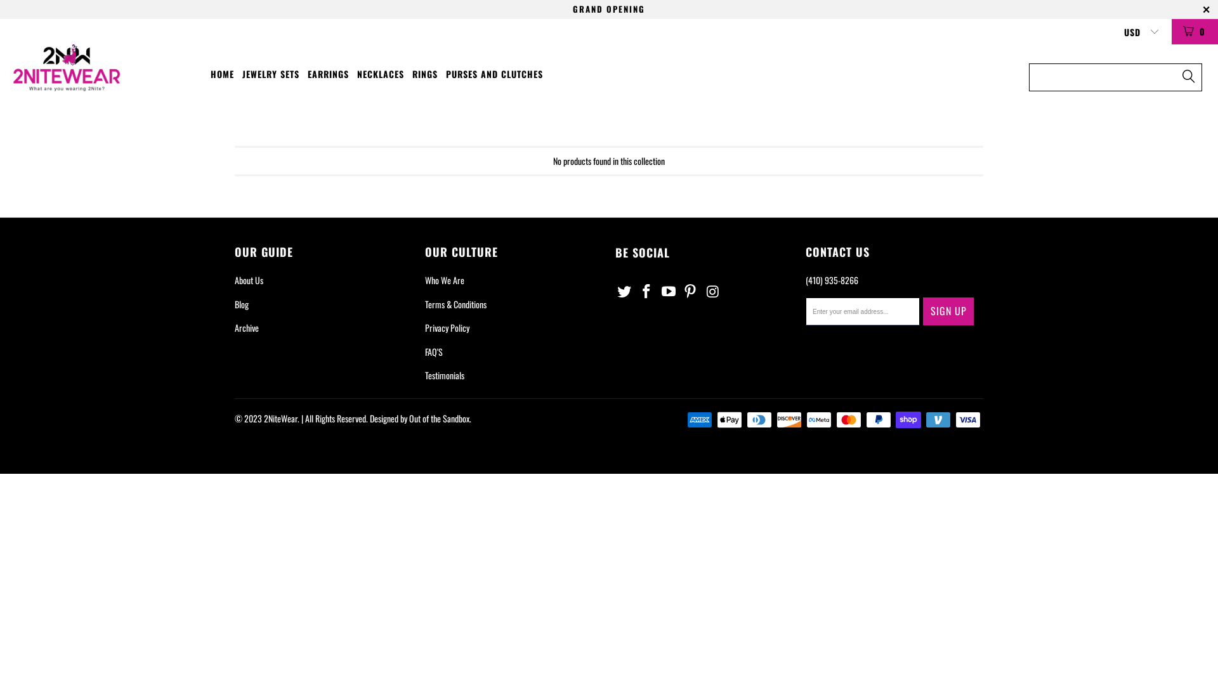 This screenshot has height=685, width=1218. Describe the element at coordinates (420, 419) in the screenshot. I see `Designed by Out of the Sandbox` at that location.